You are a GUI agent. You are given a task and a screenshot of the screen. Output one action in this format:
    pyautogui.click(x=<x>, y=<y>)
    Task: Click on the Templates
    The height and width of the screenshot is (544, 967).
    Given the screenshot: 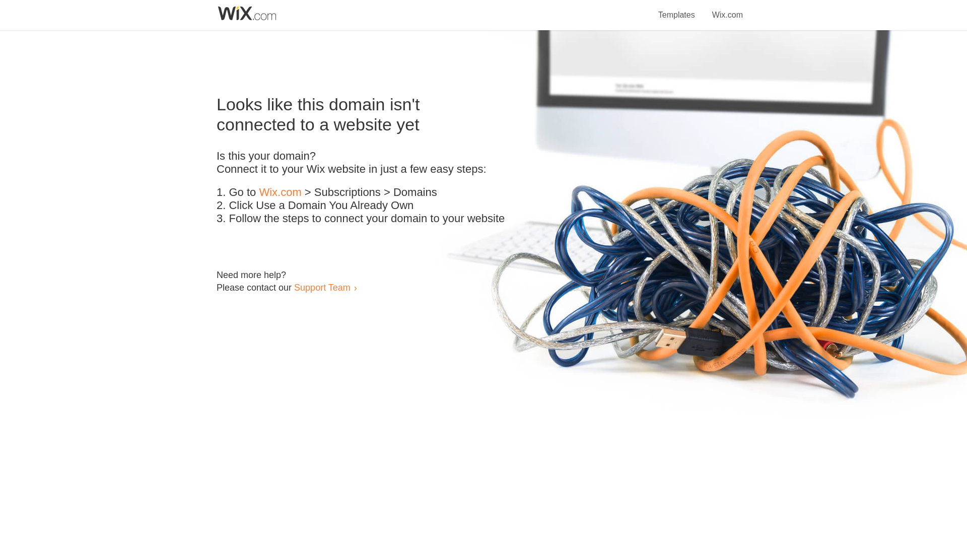 What is the action you would take?
    pyautogui.click(x=677, y=9)
    